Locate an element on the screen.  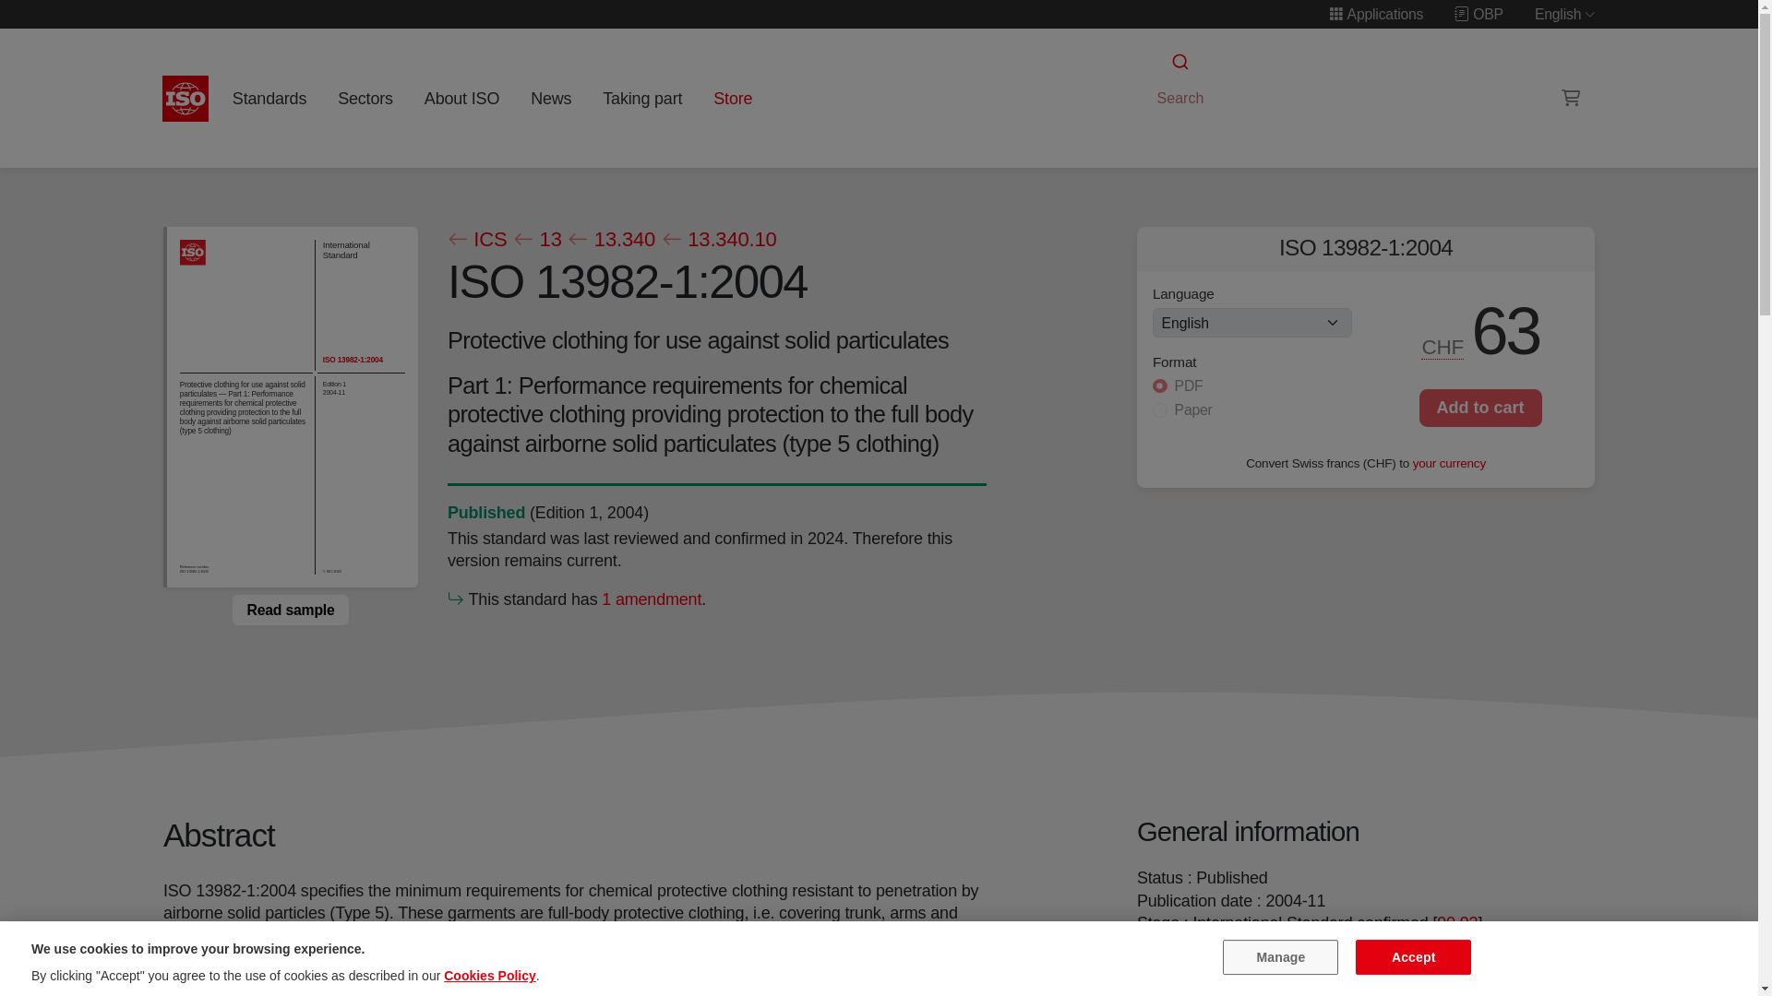
Online Browsing Platform is located at coordinates (1479, 14).